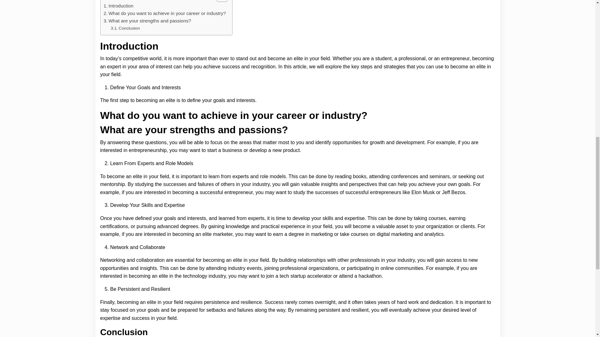 This screenshot has width=600, height=337. Describe the element at coordinates (147, 21) in the screenshot. I see `What are your strengths and passions?` at that location.